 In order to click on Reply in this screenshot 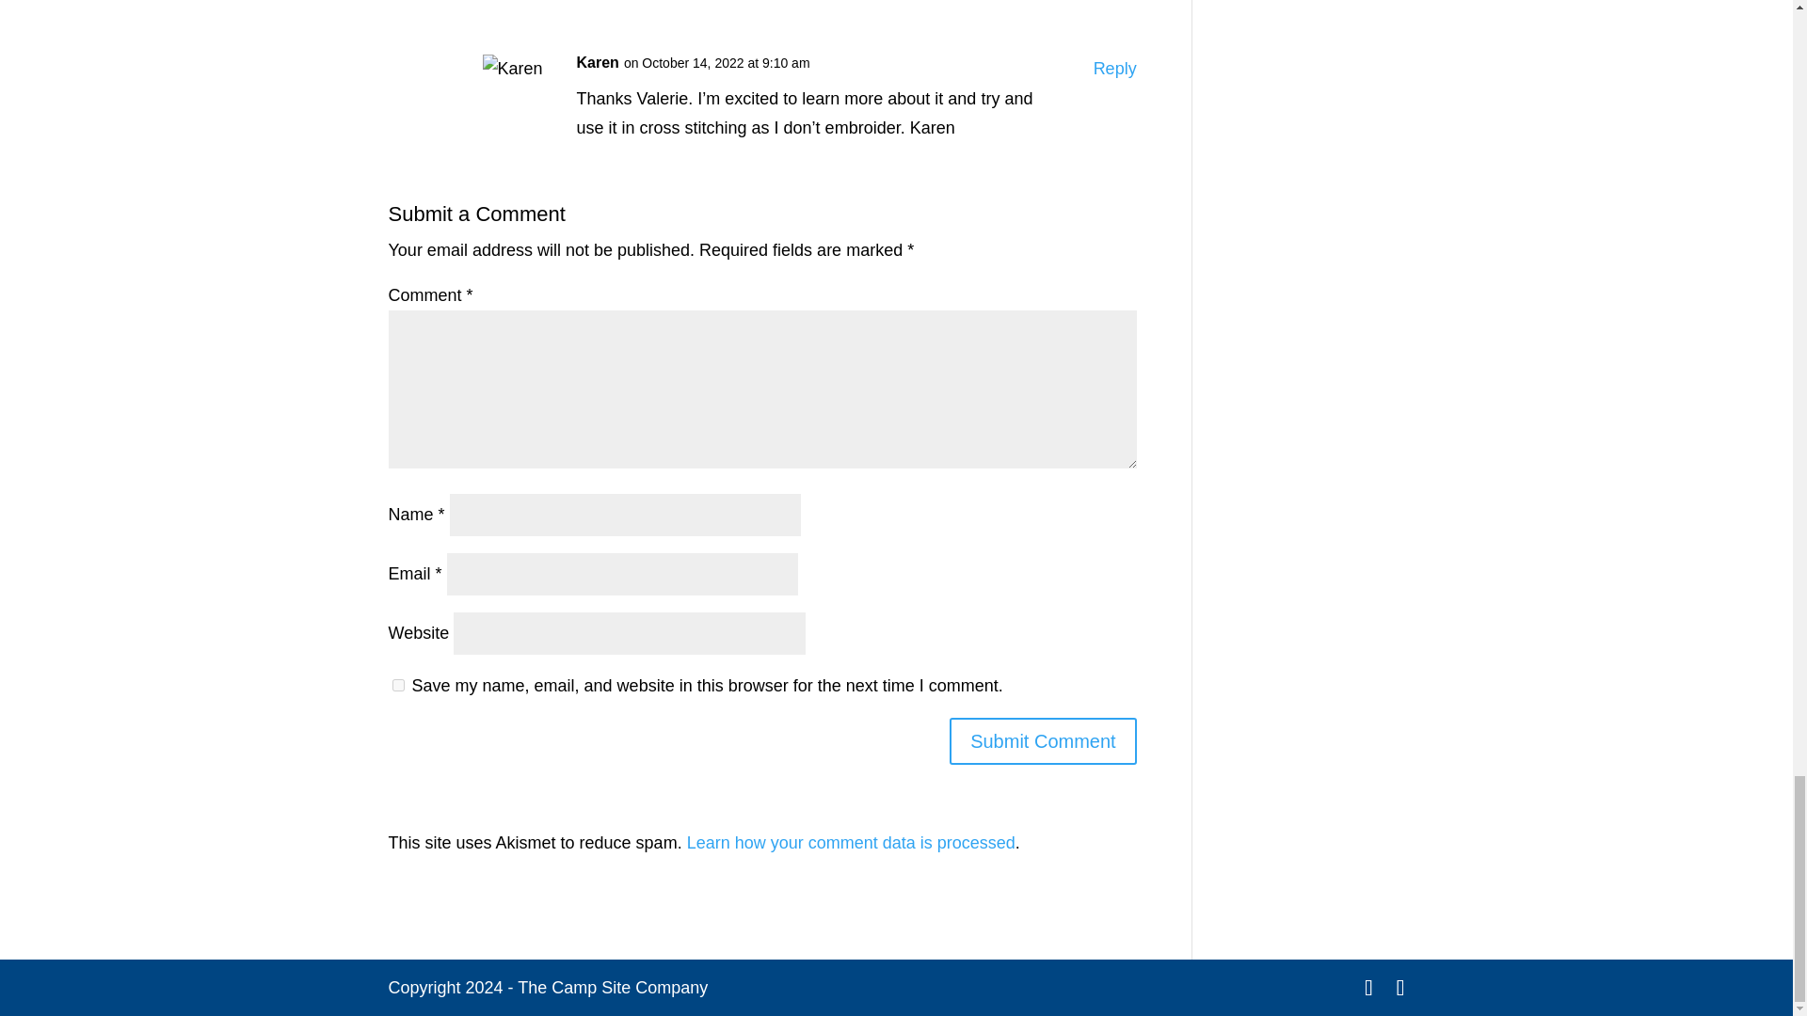, I will do `click(1114, 69)`.